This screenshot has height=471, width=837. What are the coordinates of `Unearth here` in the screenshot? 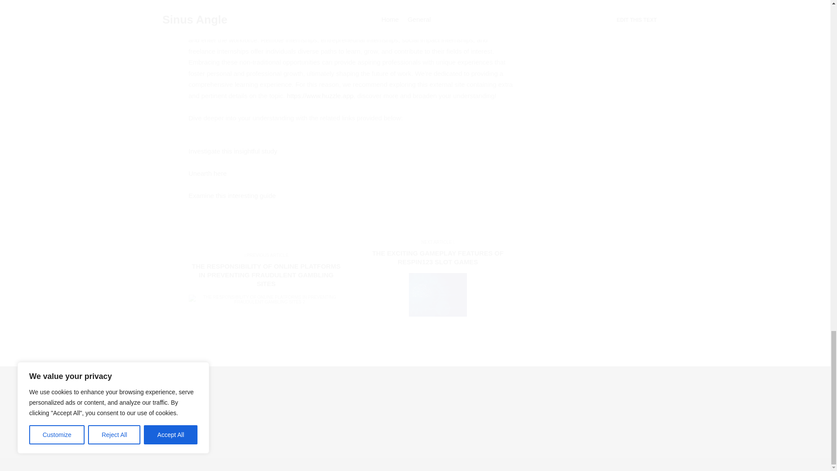 It's located at (208, 173).